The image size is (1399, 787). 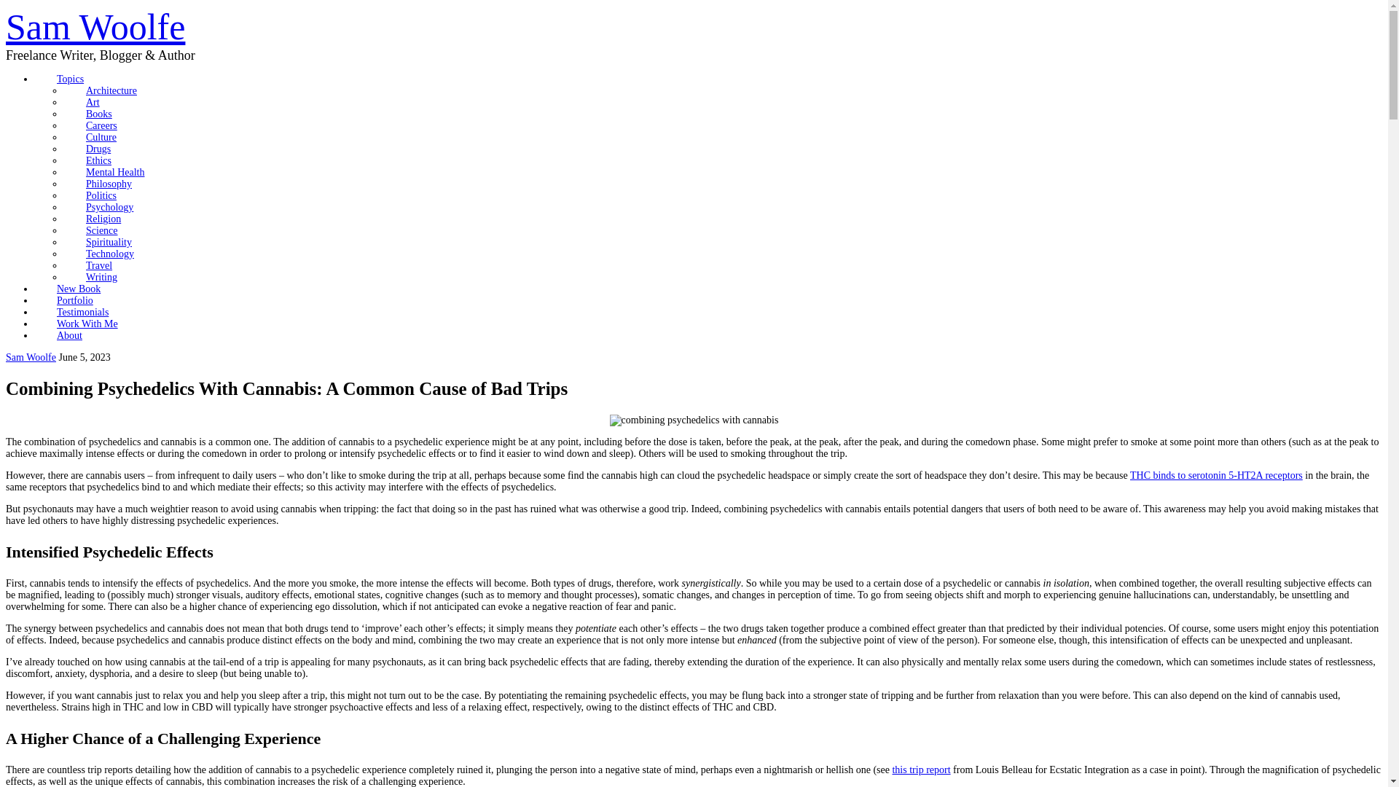 What do you see at coordinates (109, 254) in the screenshot?
I see `Technology` at bounding box center [109, 254].